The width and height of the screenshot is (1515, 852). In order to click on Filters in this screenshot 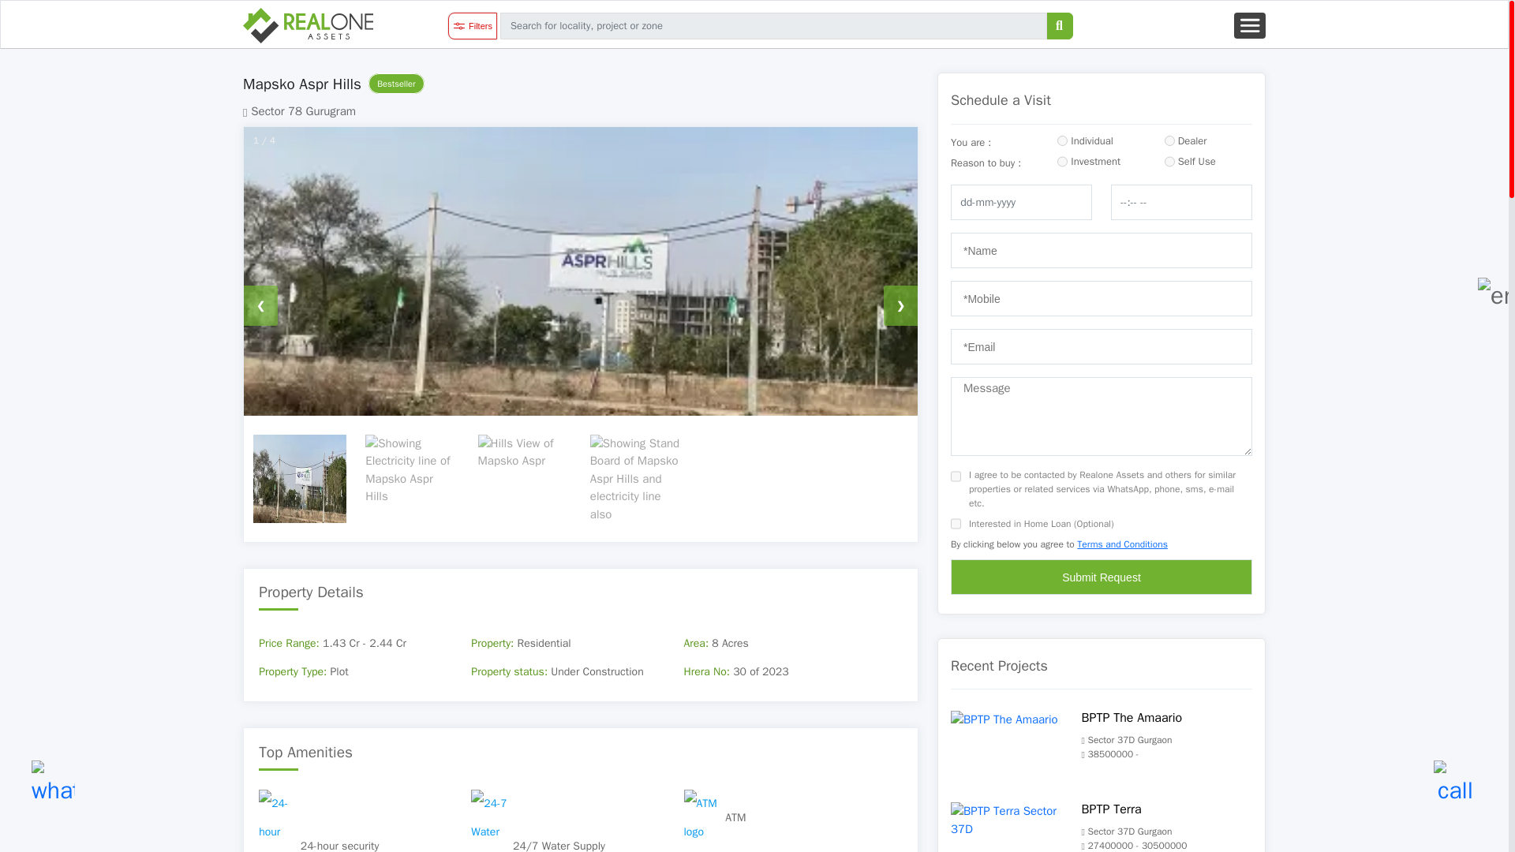, I will do `click(472, 25)`.